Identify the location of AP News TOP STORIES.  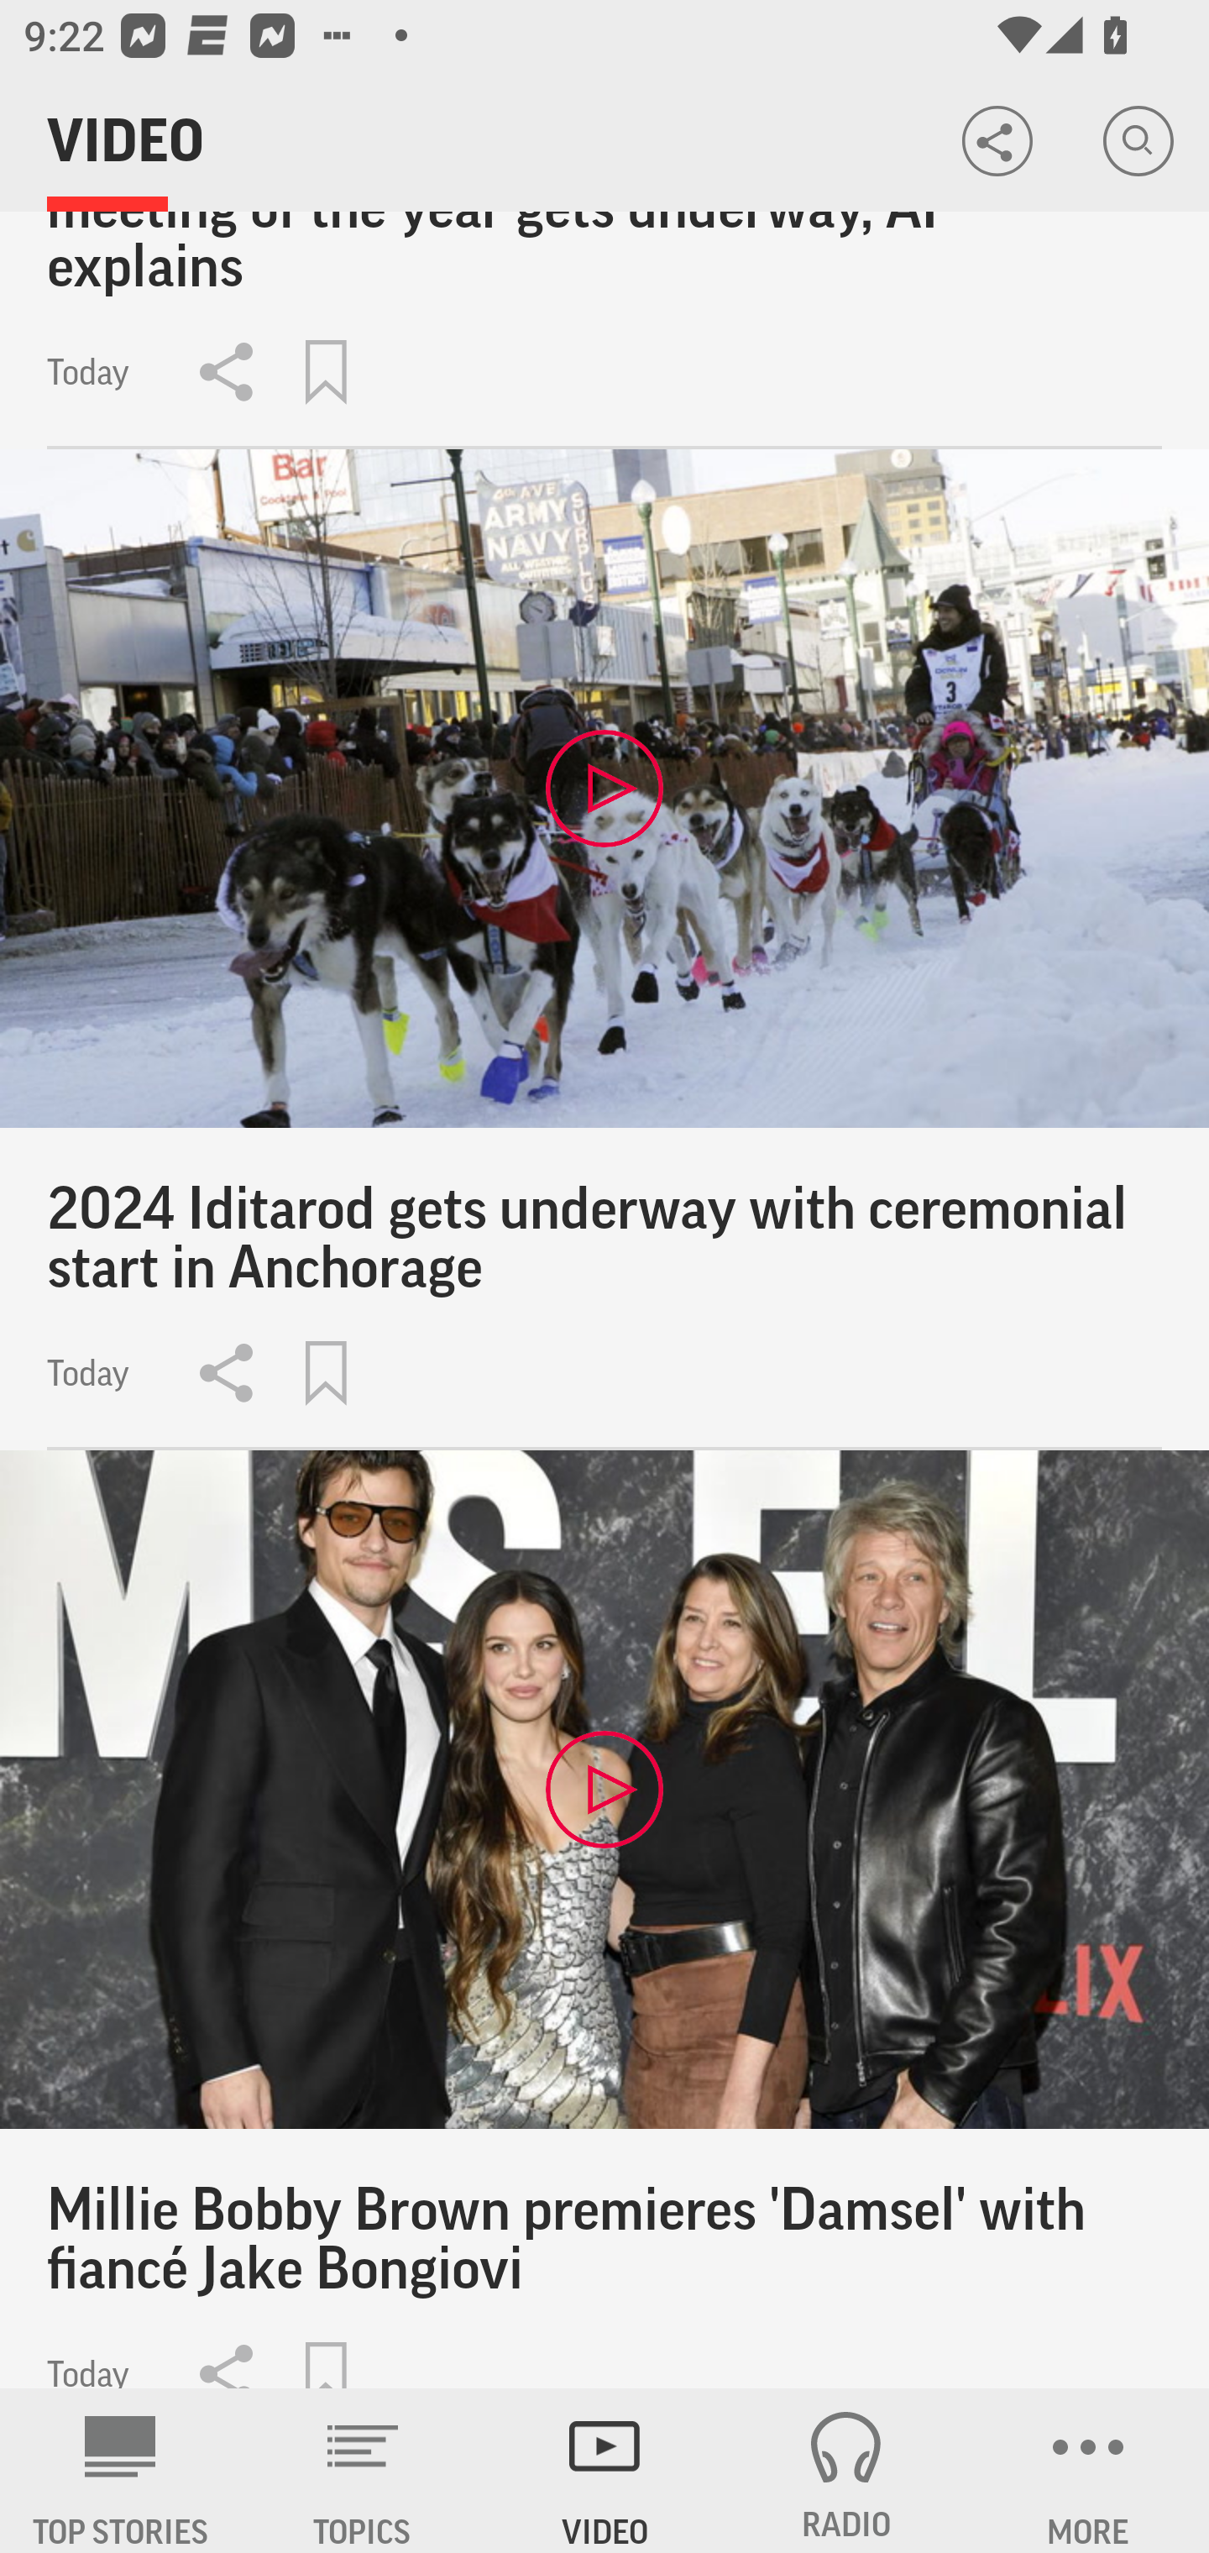
(121, 2471).